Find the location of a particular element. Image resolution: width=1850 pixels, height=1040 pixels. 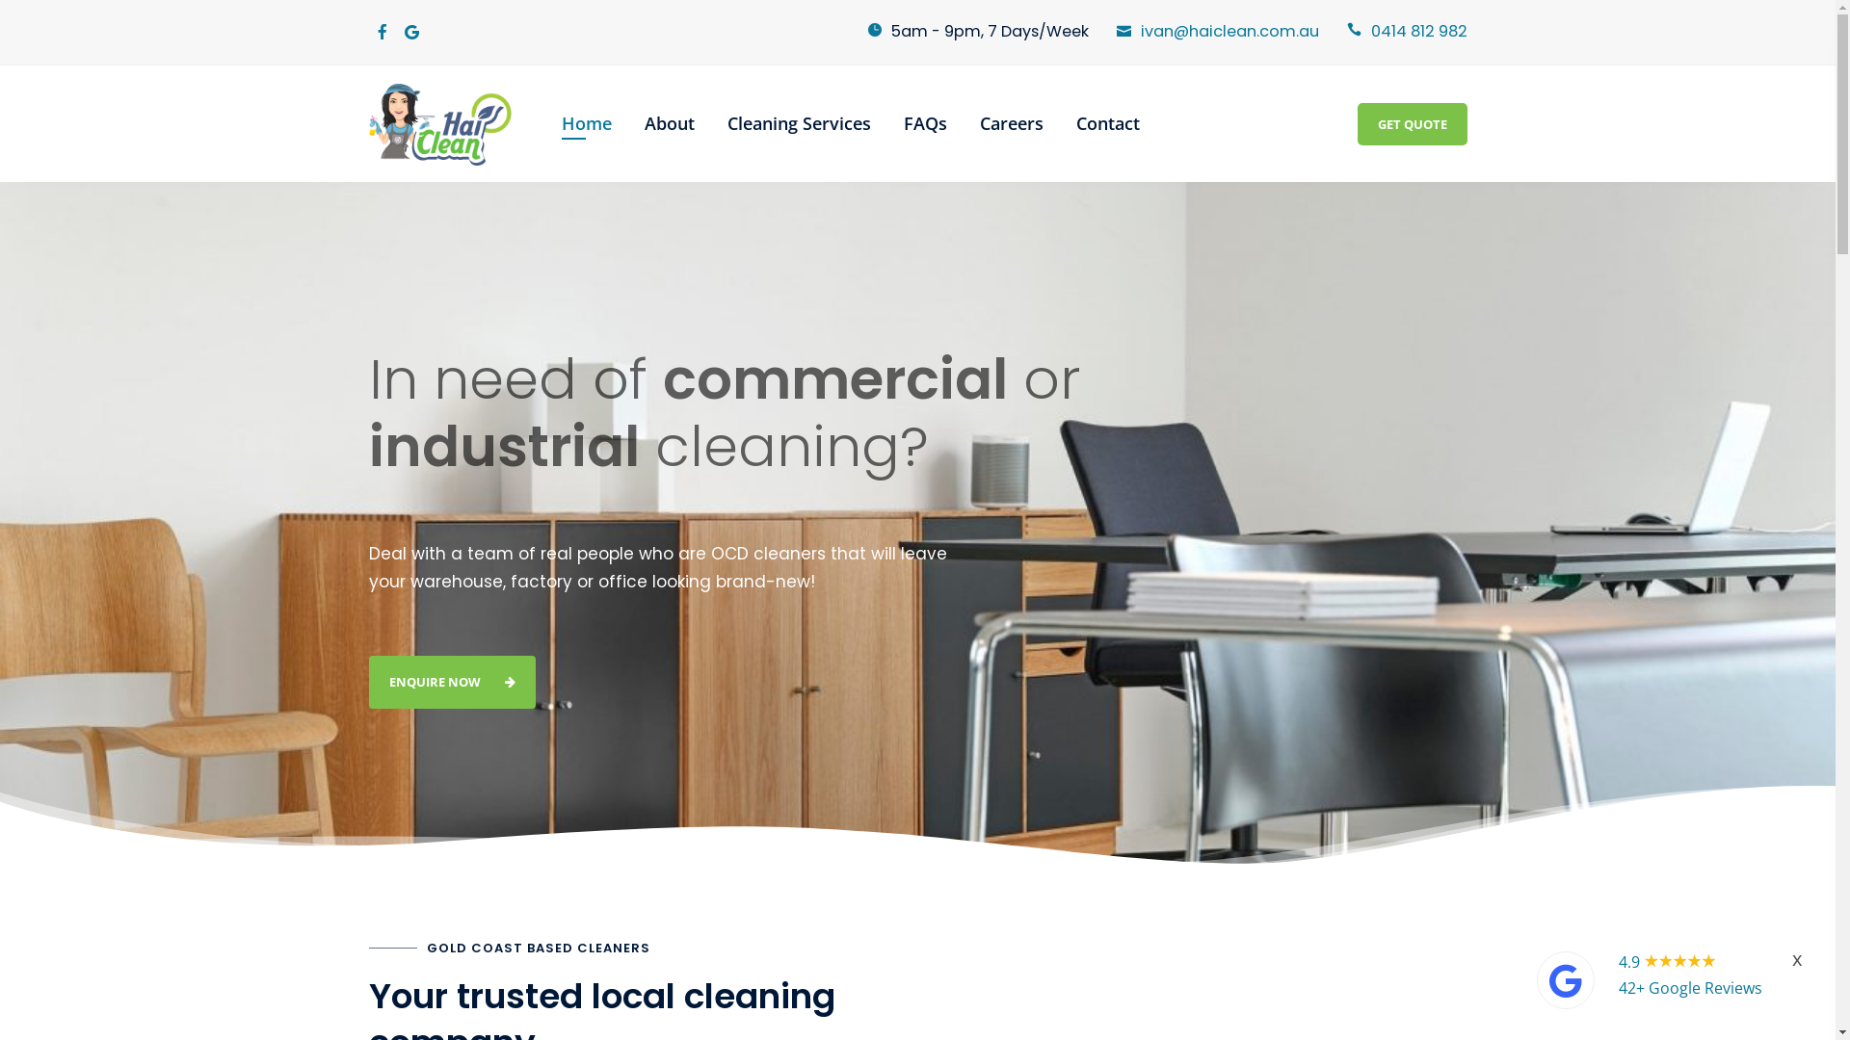

About is located at coordinates (670, 123).